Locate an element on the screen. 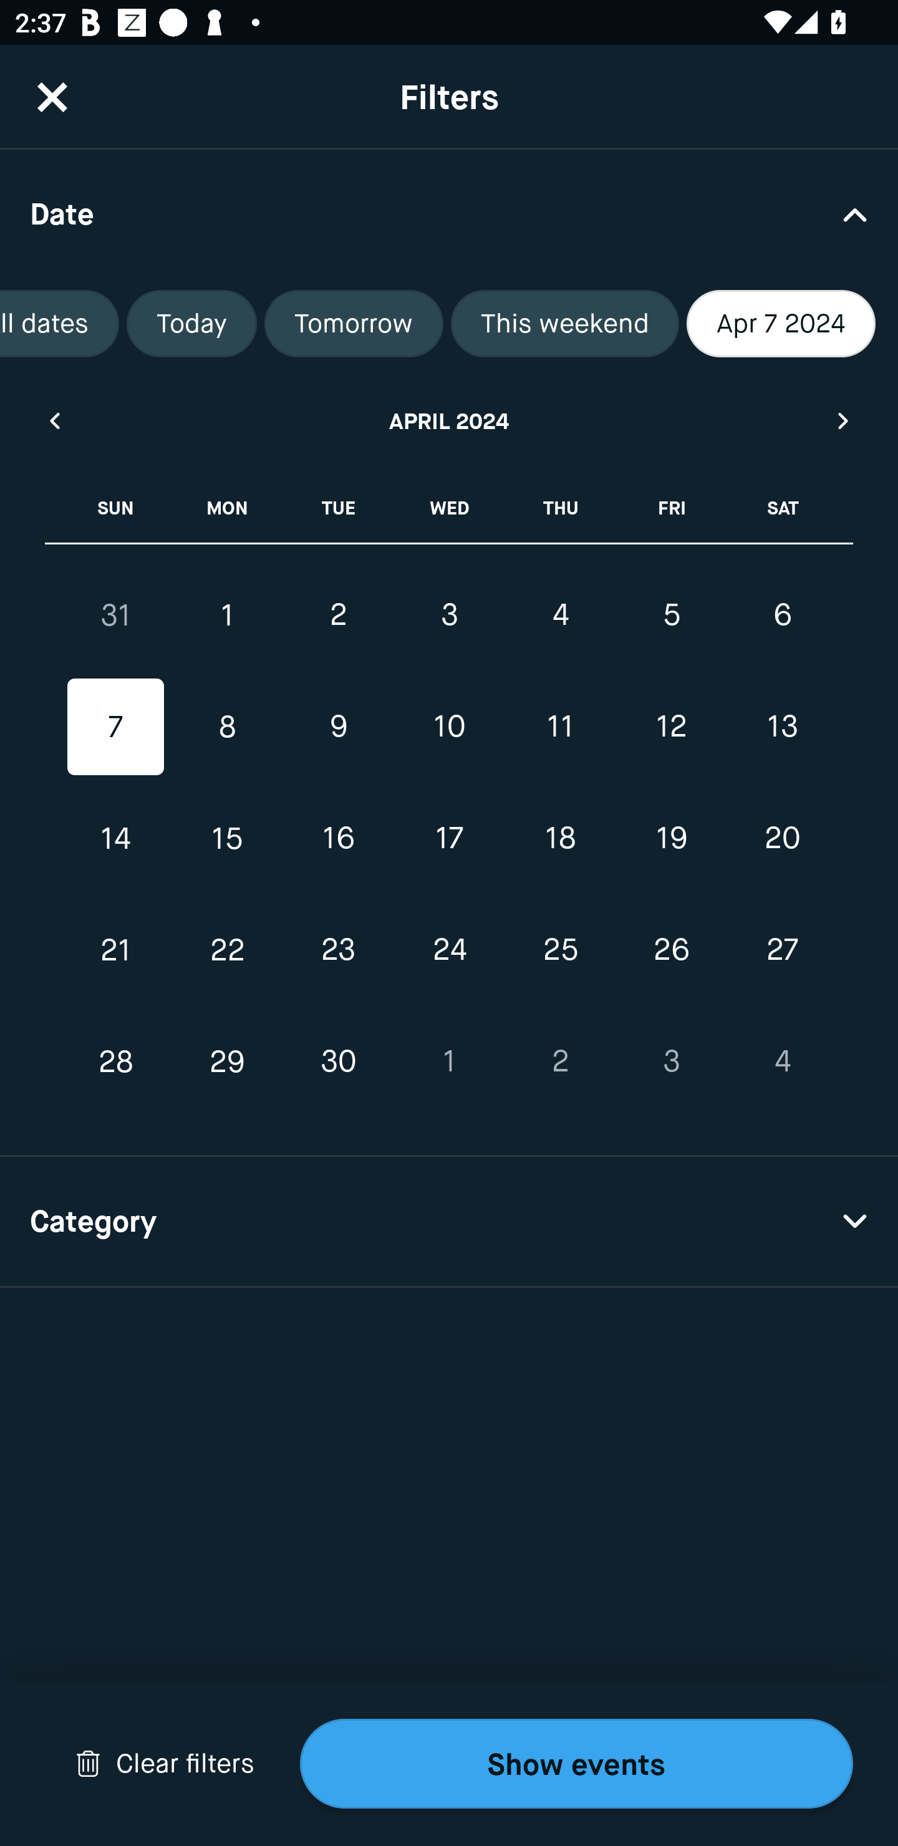  7 is located at coordinates (116, 727).